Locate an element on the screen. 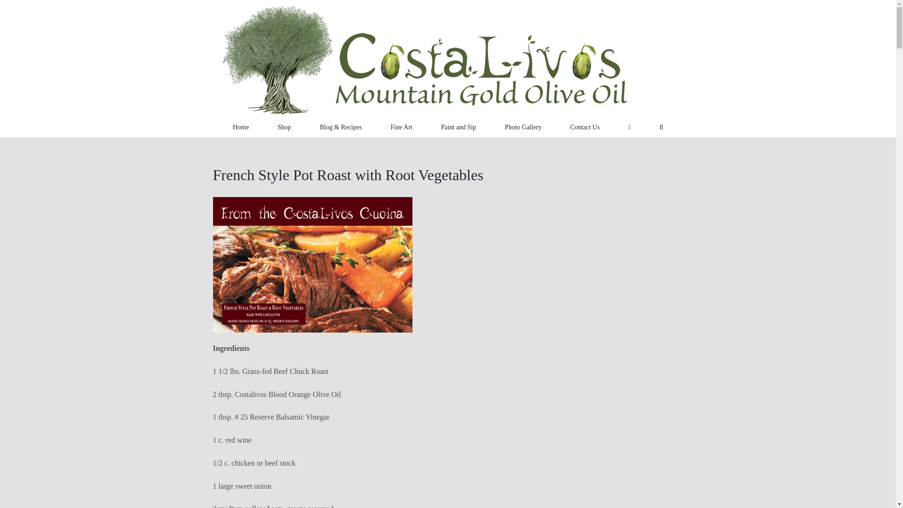 The image size is (903, 508). French Style Pot Roast with Root Vegetables is located at coordinates (348, 175).